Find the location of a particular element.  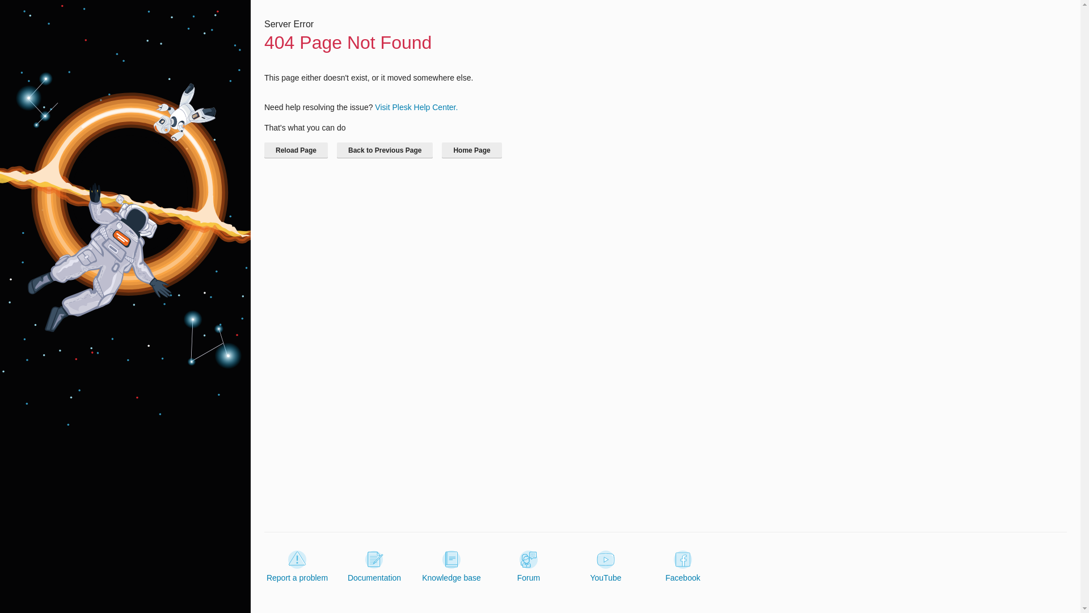

Back to Previous Page is located at coordinates (385, 150).